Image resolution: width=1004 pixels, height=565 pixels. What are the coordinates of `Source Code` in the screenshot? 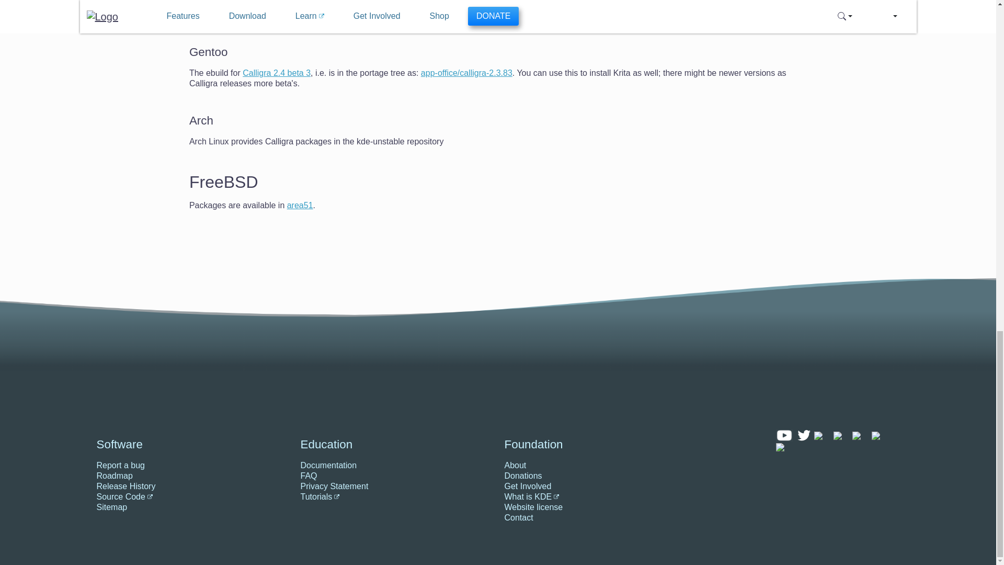 It's located at (191, 497).